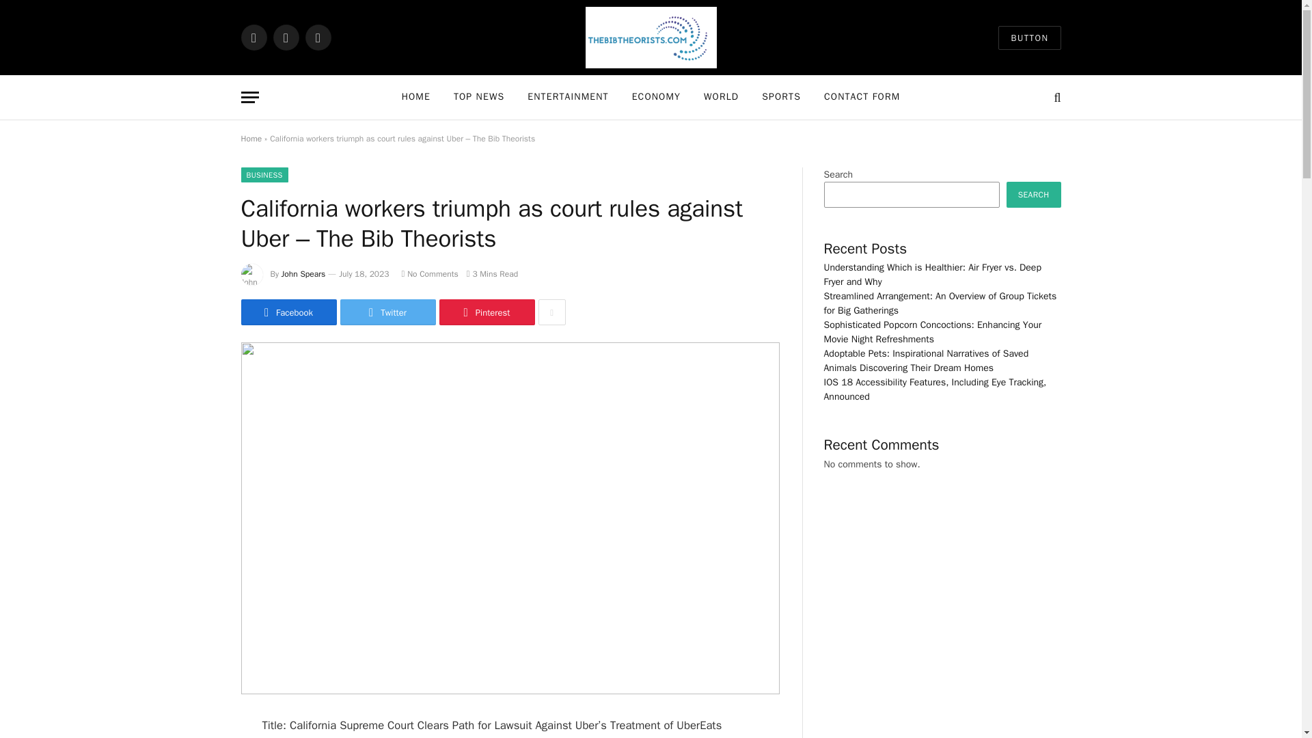  Describe the element at coordinates (1029, 38) in the screenshot. I see `BUTTON` at that location.